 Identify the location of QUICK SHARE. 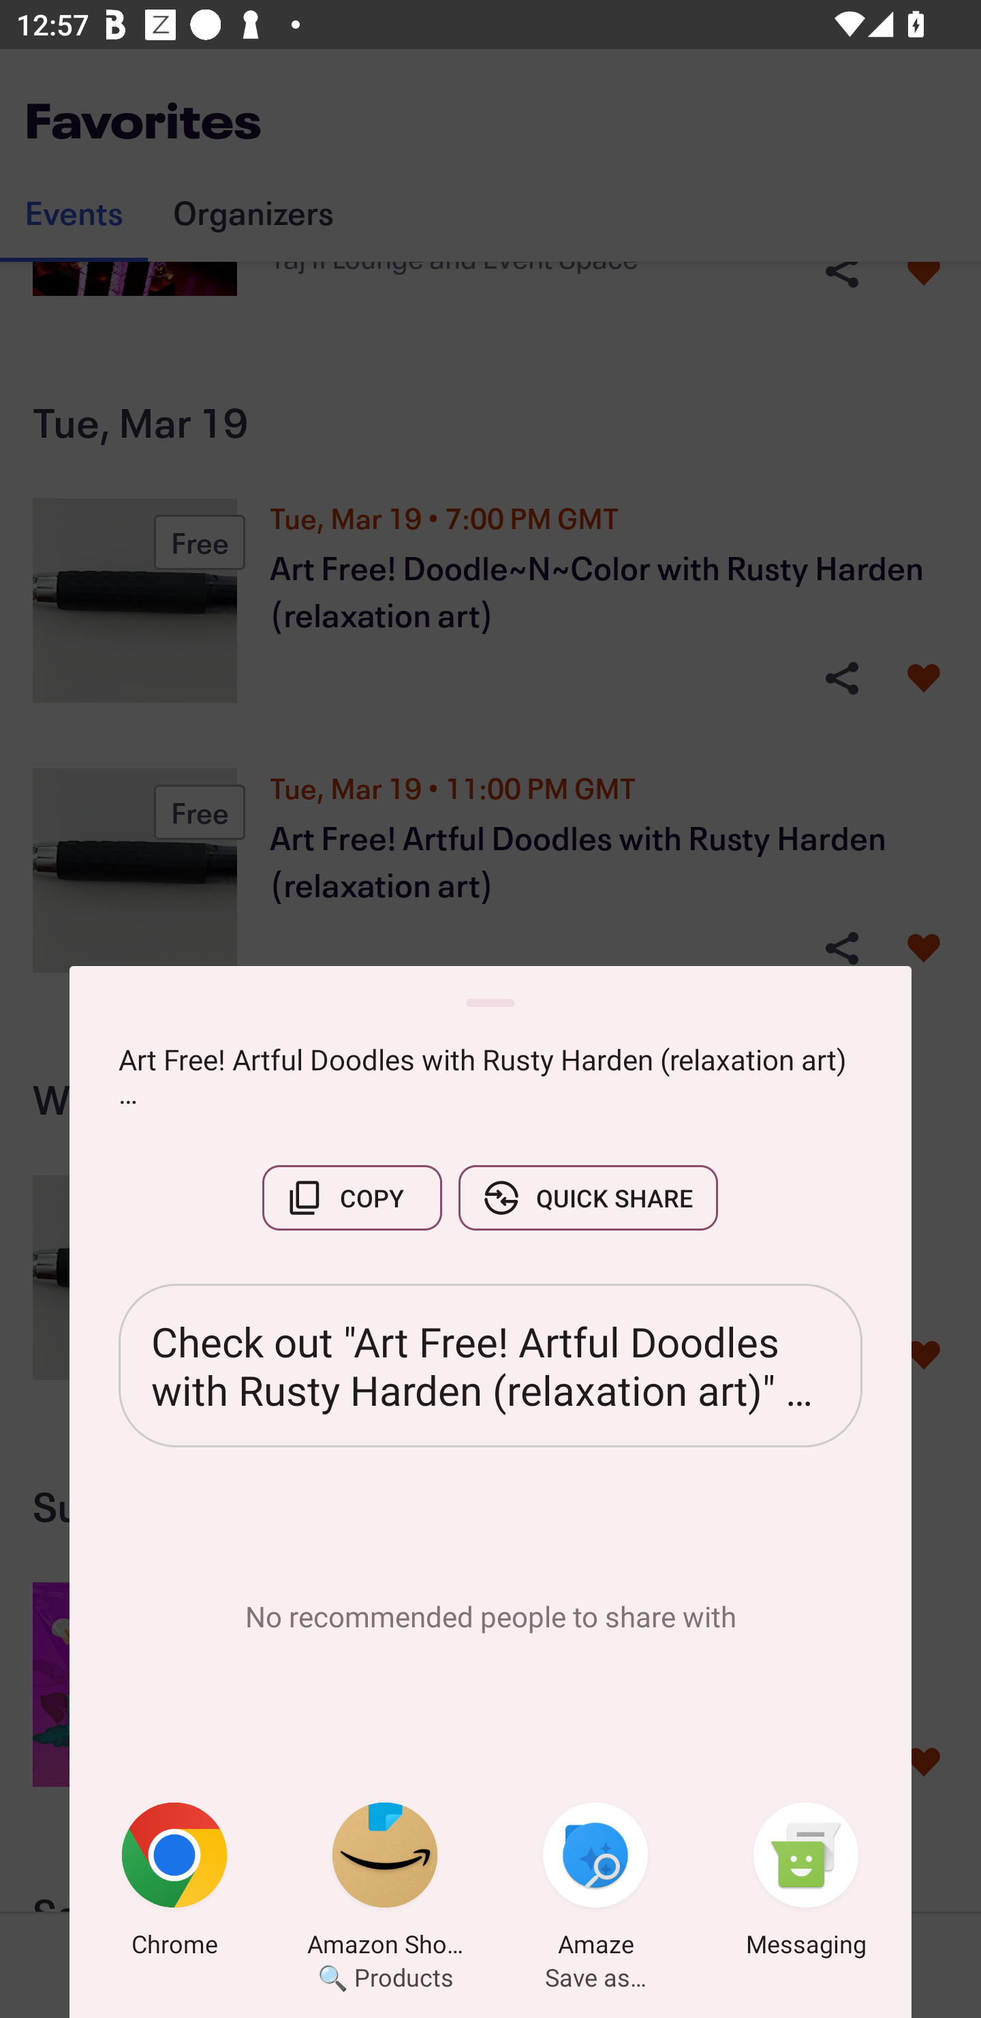
(588, 1197).